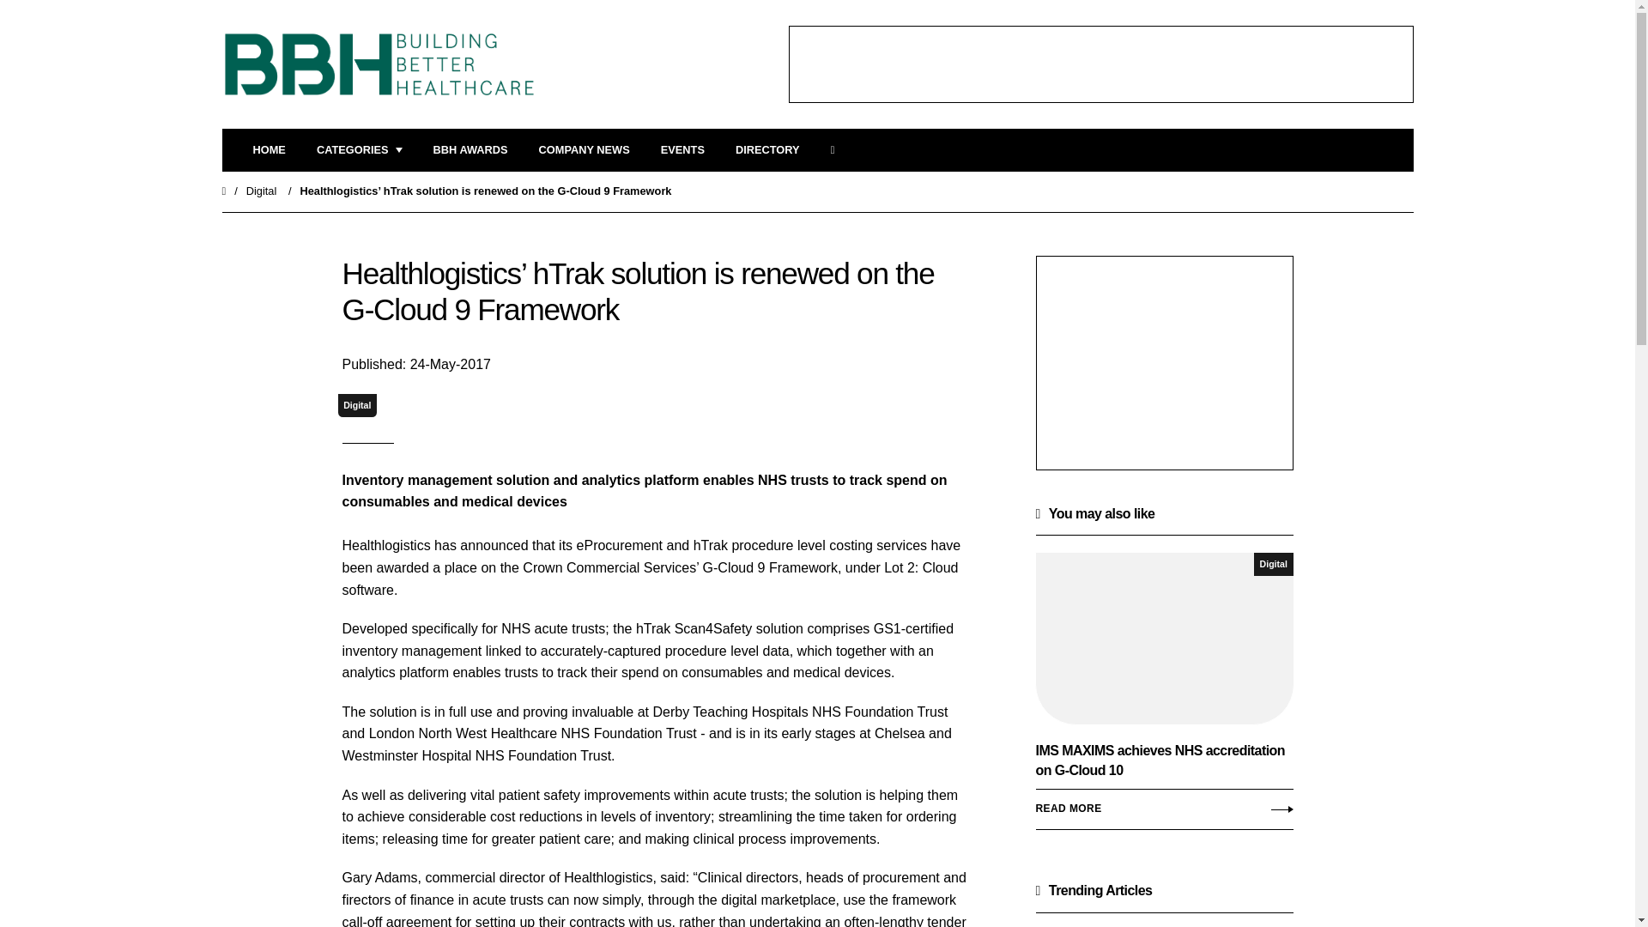 Image resolution: width=1648 pixels, height=927 pixels. What do you see at coordinates (470, 150) in the screenshot?
I see `Building Better Healthcare Awards` at bounding box center [470, 150].